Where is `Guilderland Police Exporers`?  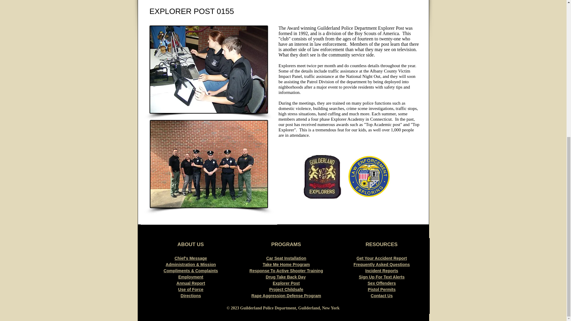 Guilderland Police Exporers is located at coordinates (208, 70).